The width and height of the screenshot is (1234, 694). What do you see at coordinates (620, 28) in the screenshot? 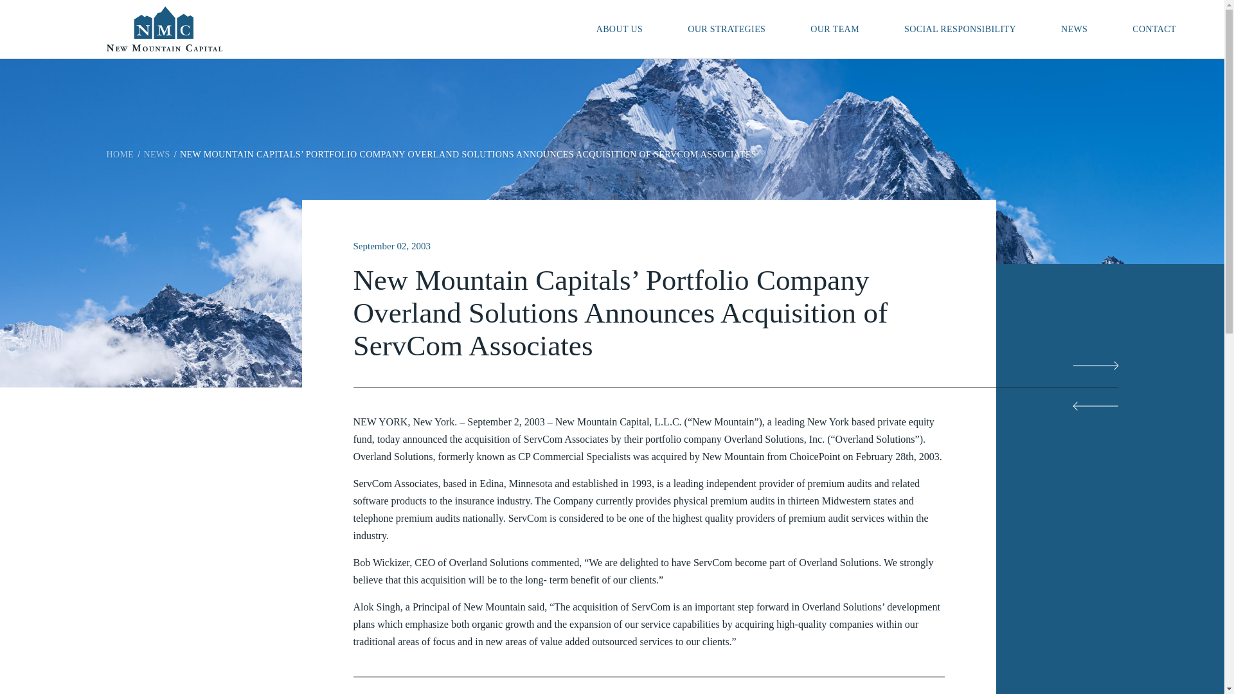
I see `ABOUT US` at bounding box center [620, 28].